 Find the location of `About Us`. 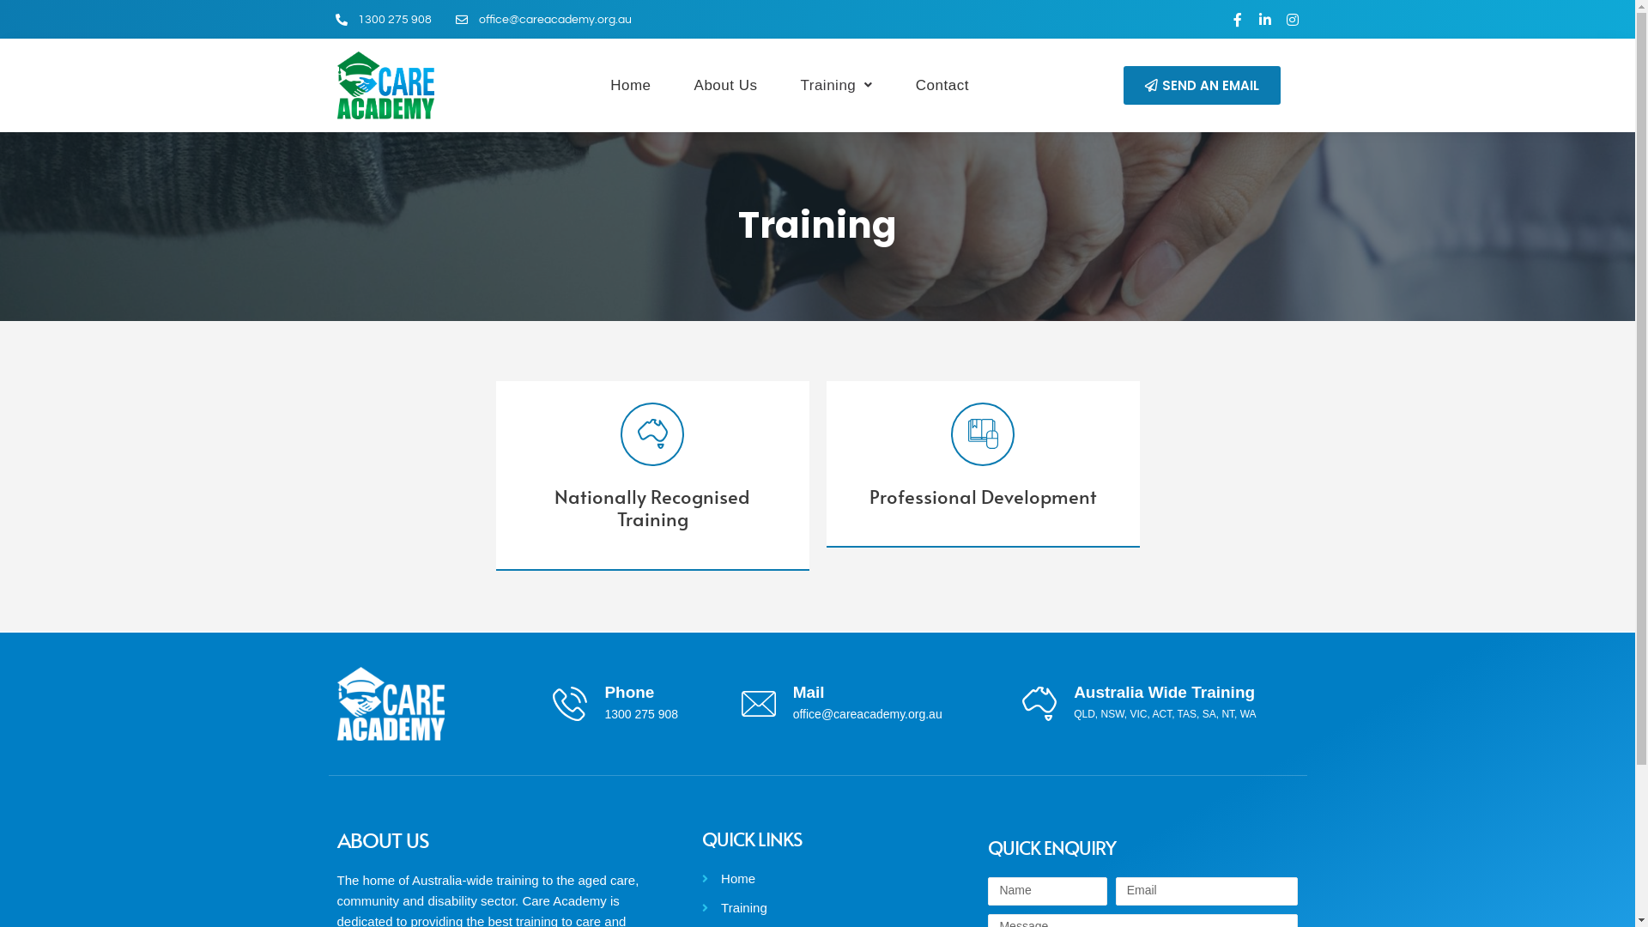

About Us is located at coordinates (726, 86).